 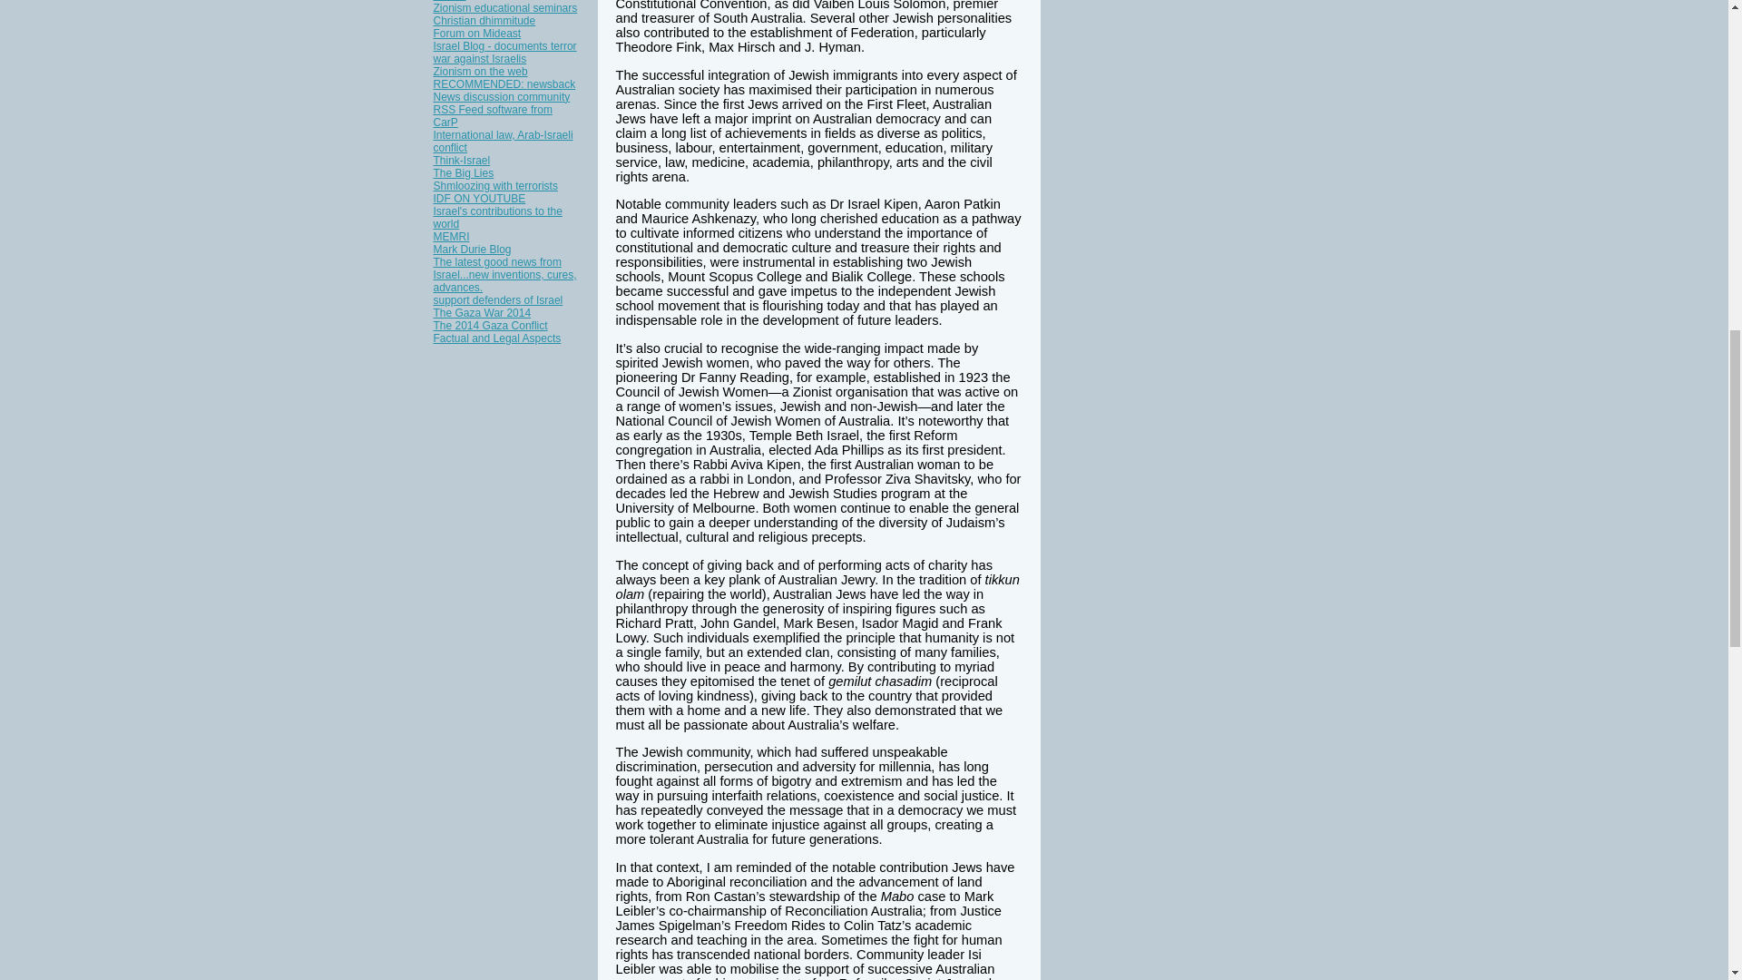 What do you see at coordinates (479, 198) in the screenshot?
I see `IDF ON YOUTUBE` at bounding box center [479, 198].